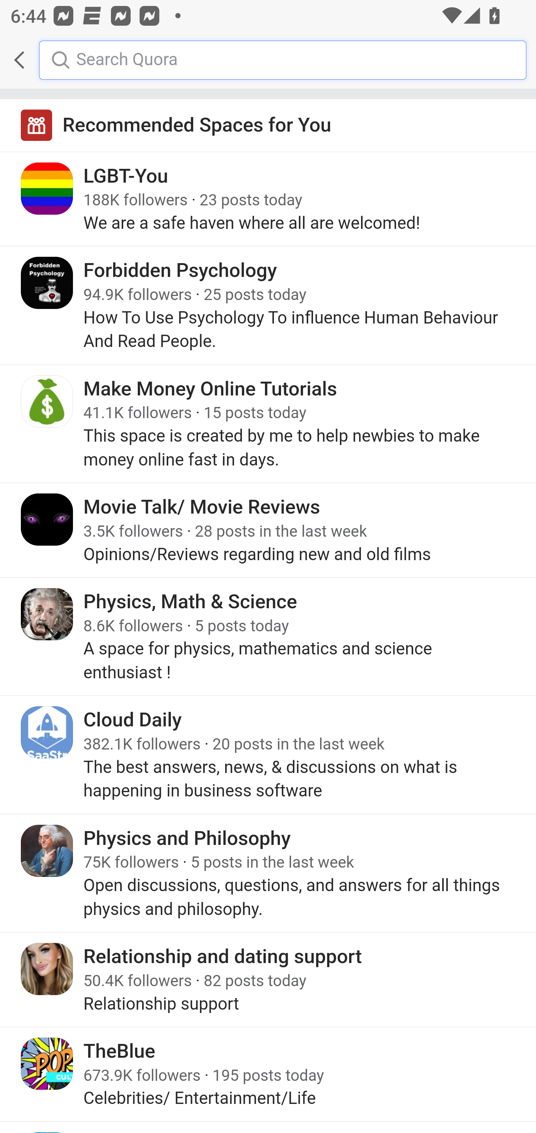 This screenshot has height=1133, width=536. What do you see at coordinates (47, 401) in the screenshot?
I see `Icon for Make Money Online Tutorials` at bounding box center [47, 401].